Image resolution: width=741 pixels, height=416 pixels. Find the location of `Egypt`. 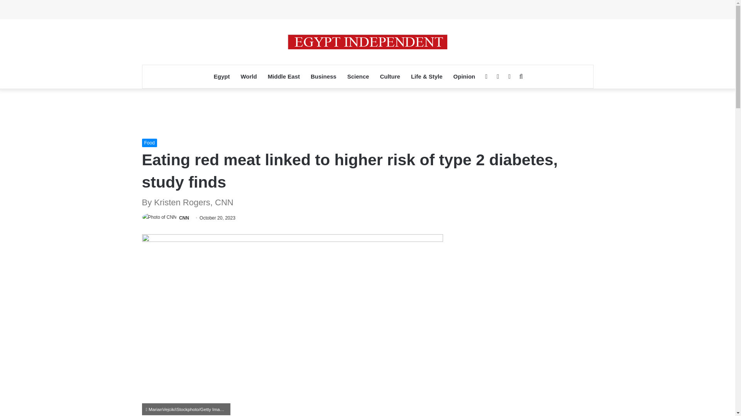

Egypt is located at coordinates (222, 76).